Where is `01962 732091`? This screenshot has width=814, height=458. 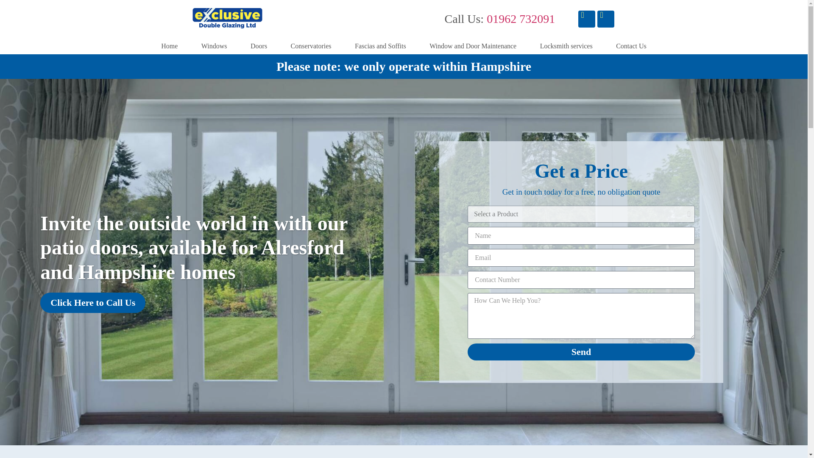 01962 732091 is located at coordinates (521, 19).